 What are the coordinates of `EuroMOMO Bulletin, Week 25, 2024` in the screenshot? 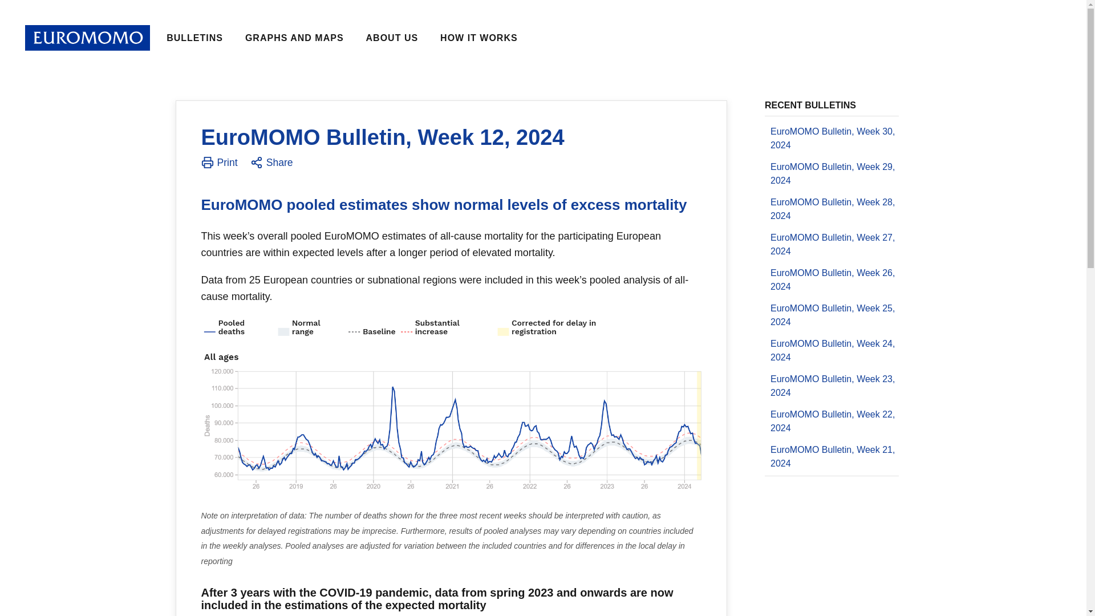 It's located at (832, 315).